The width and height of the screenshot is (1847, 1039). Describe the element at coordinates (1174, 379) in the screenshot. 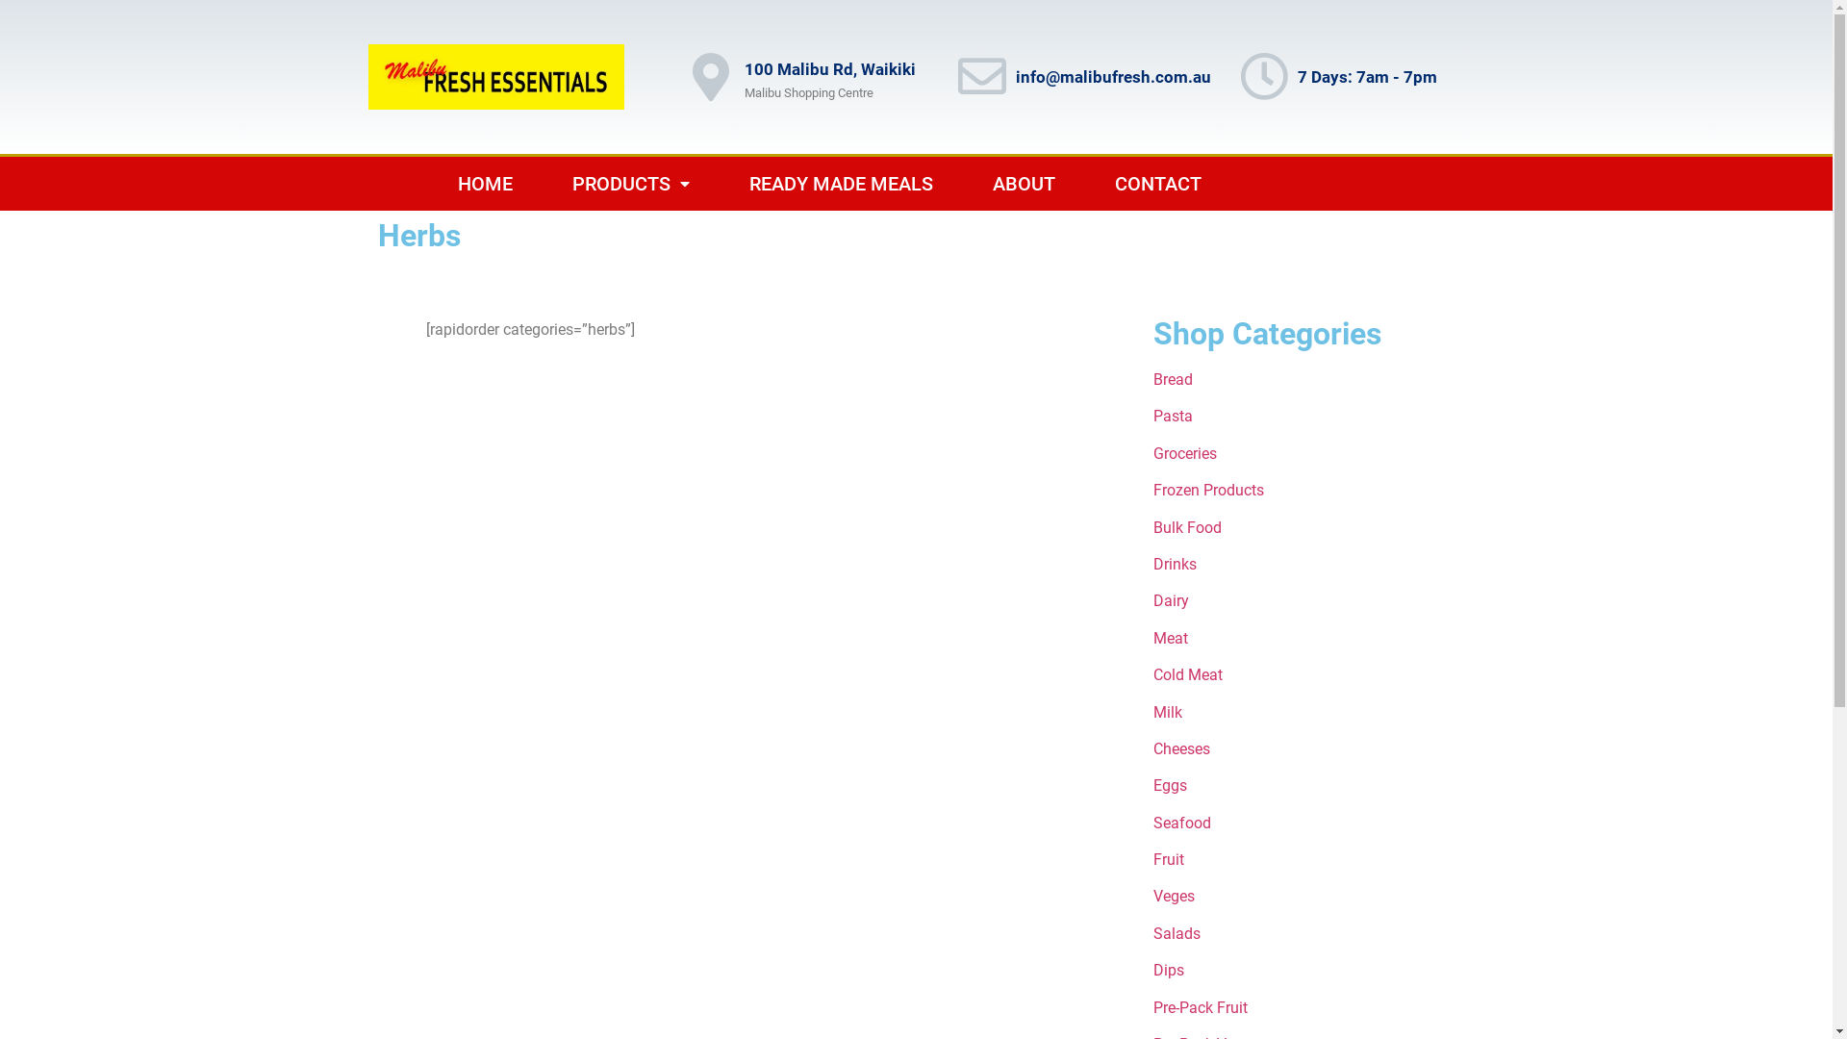

I see `Bread` at that location.